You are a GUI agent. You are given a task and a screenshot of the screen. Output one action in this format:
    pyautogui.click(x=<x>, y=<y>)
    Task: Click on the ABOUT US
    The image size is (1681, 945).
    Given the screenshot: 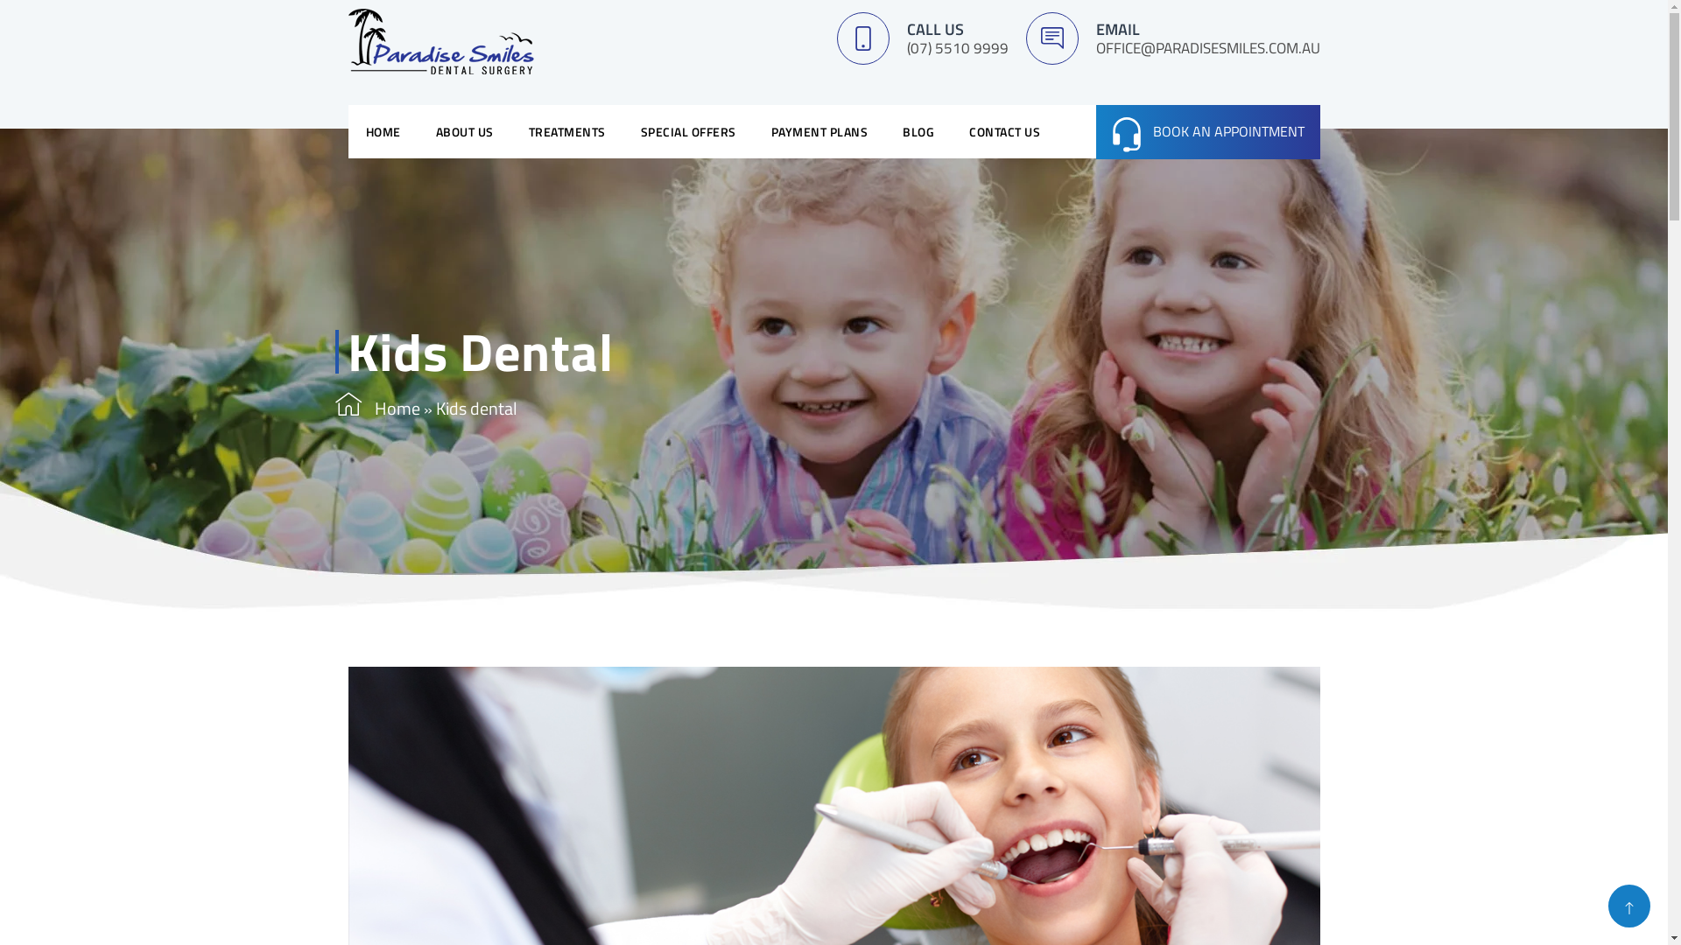 What is the action you would take?
    pyautogui.click(x=465, y=131)
    